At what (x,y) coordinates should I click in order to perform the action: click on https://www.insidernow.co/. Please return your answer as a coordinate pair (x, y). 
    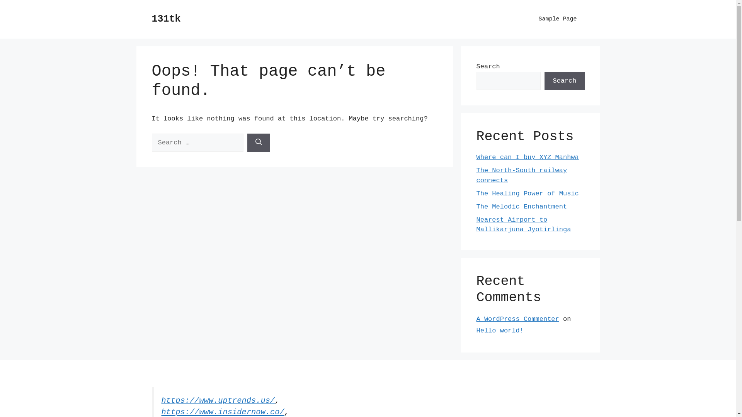
    Looking at the image, I should click on (223, 412).